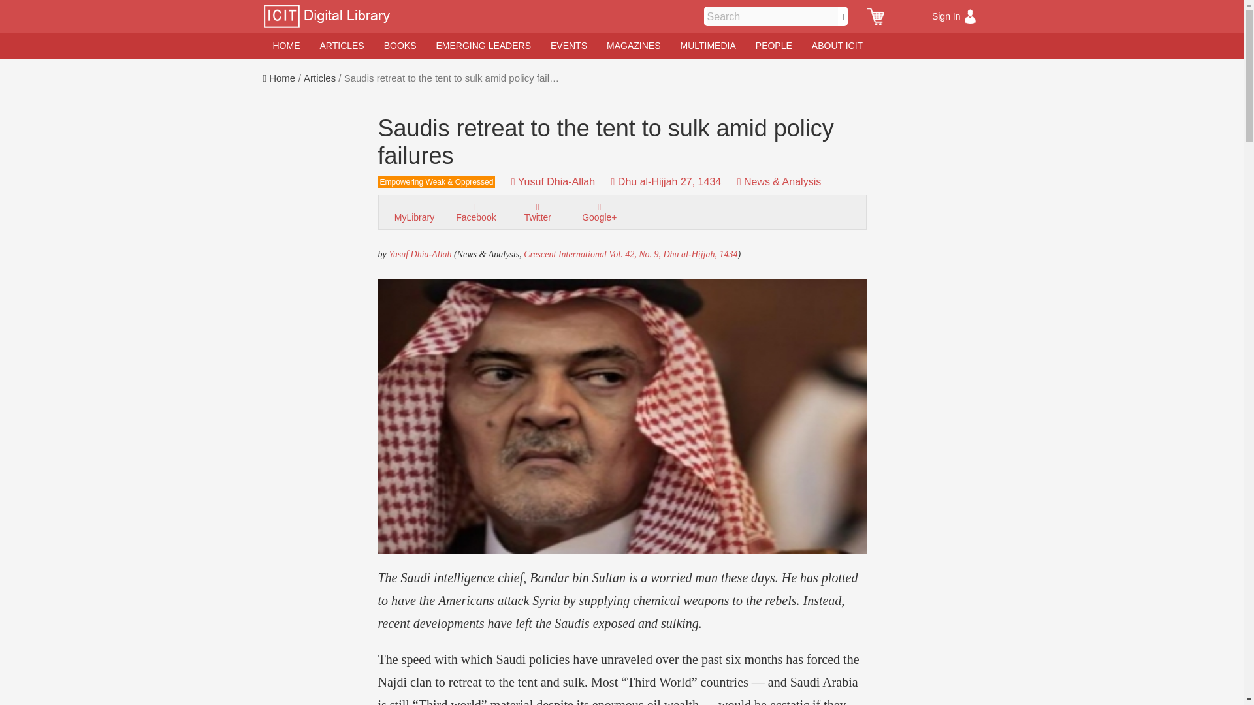  I want to click on Add to MyLibrary, so click(414, 211).